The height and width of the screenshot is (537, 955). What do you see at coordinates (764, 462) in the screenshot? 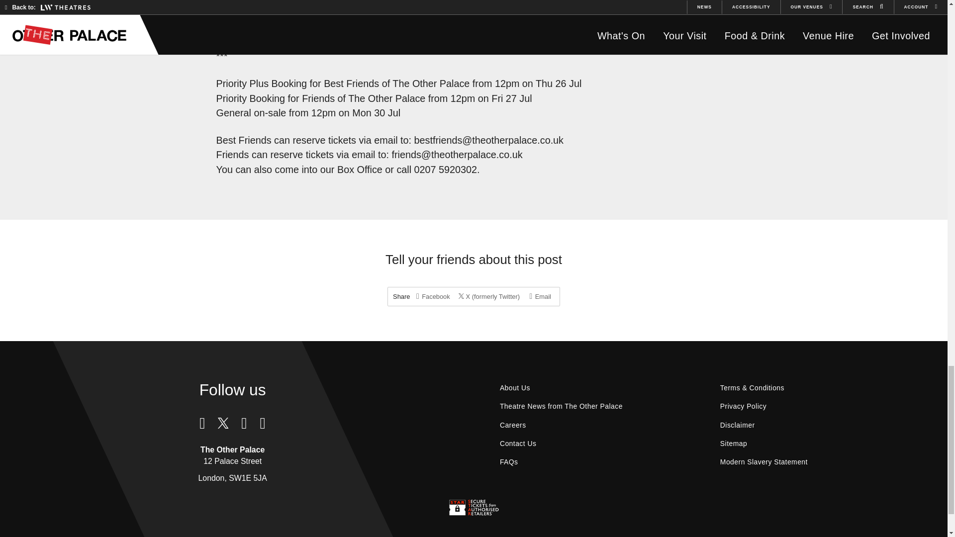
I see `Modern Slavery Statement` at bounding box center [764, 462].